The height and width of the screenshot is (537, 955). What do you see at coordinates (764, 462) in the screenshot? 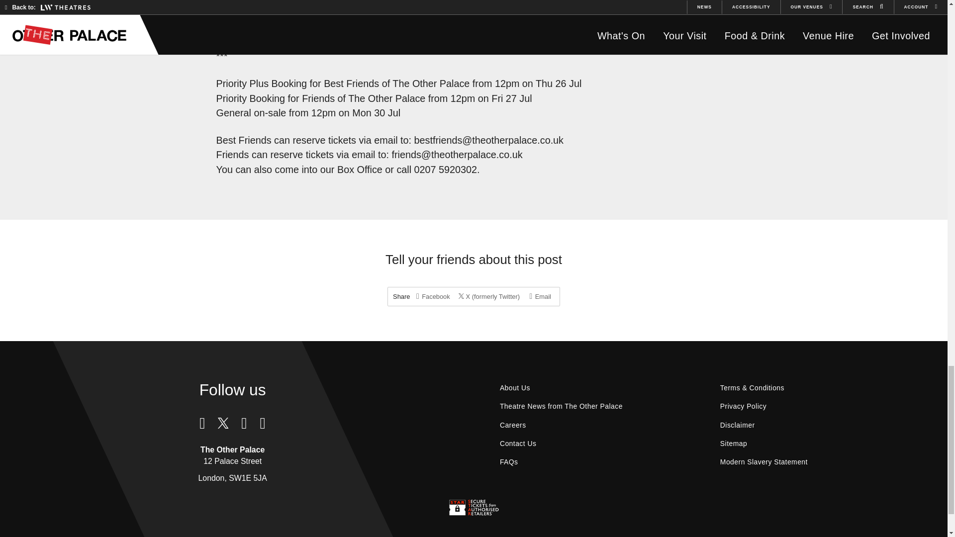
I see `Modern Slavery Statement` at bounding box center [764, 462].